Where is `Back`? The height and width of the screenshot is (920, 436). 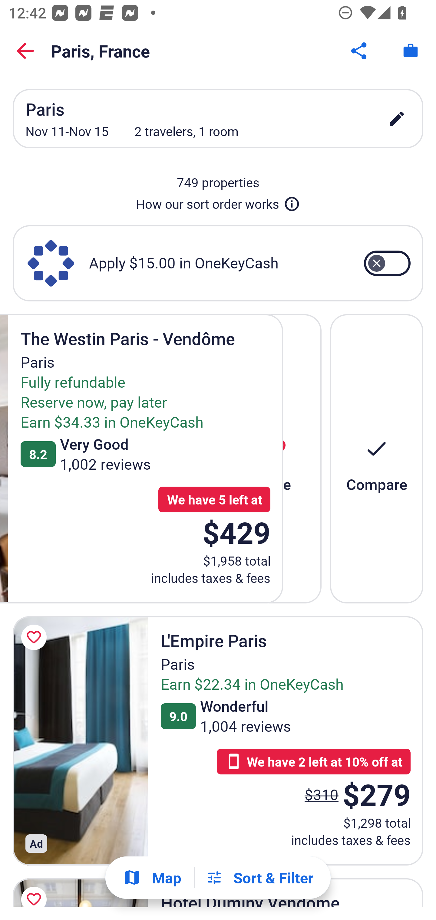 Back is located at coordinates (25, 51).